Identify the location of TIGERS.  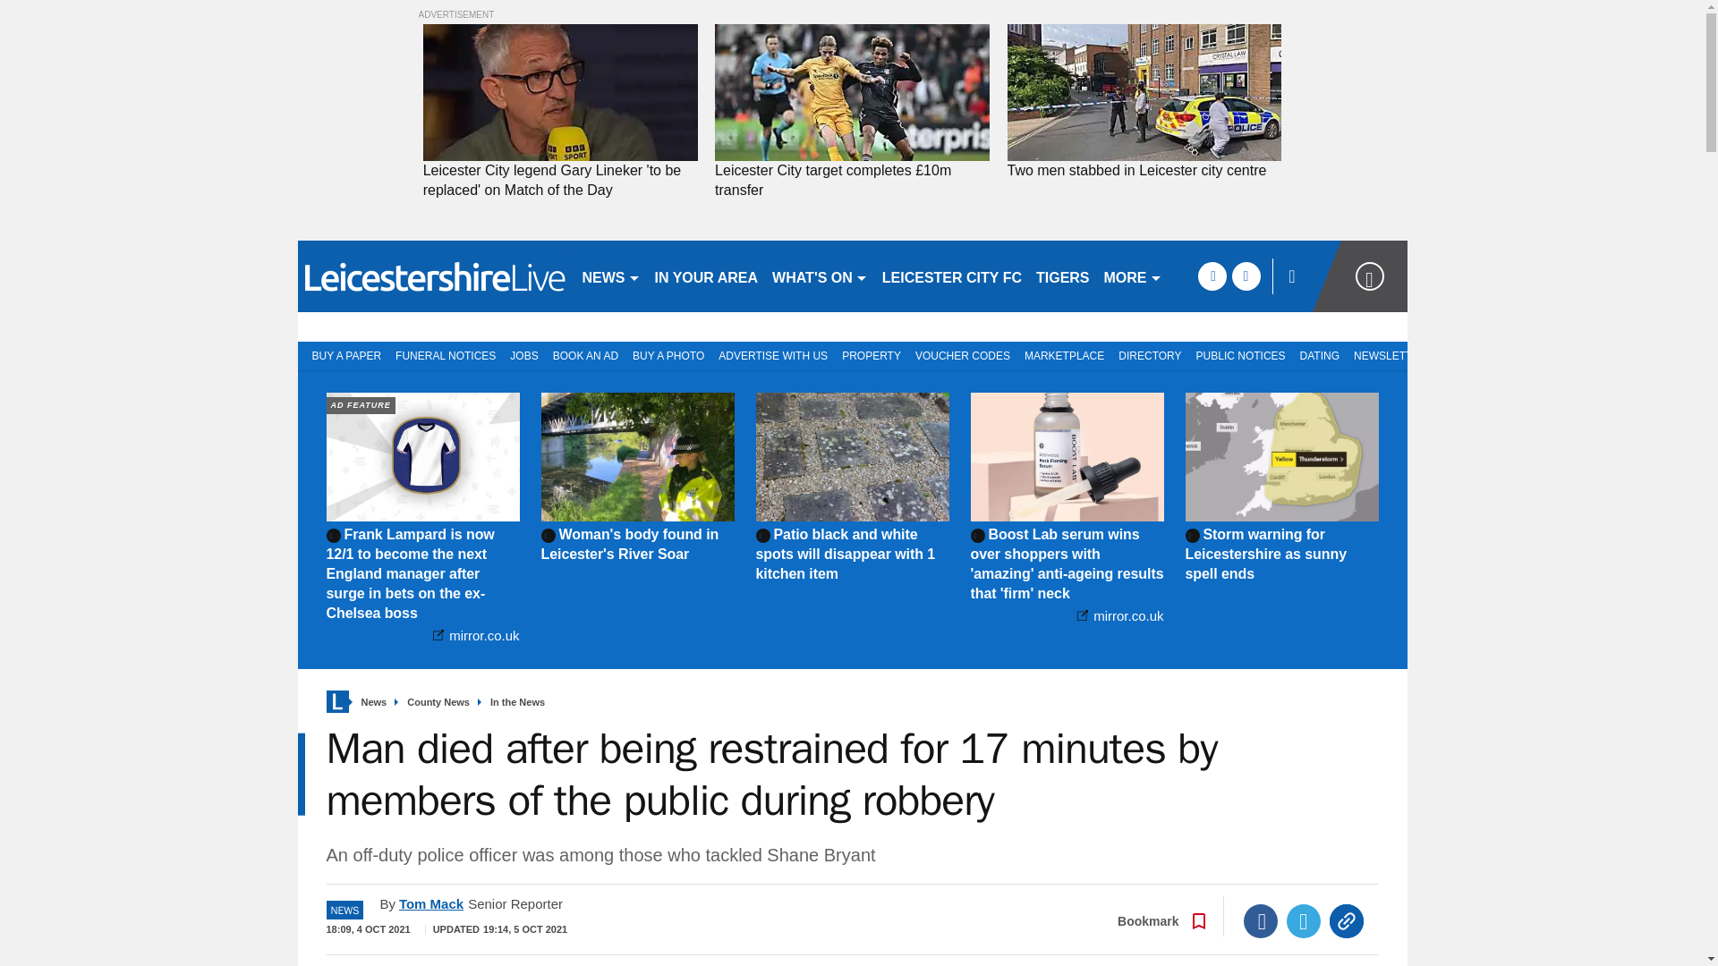
(1063, 275).